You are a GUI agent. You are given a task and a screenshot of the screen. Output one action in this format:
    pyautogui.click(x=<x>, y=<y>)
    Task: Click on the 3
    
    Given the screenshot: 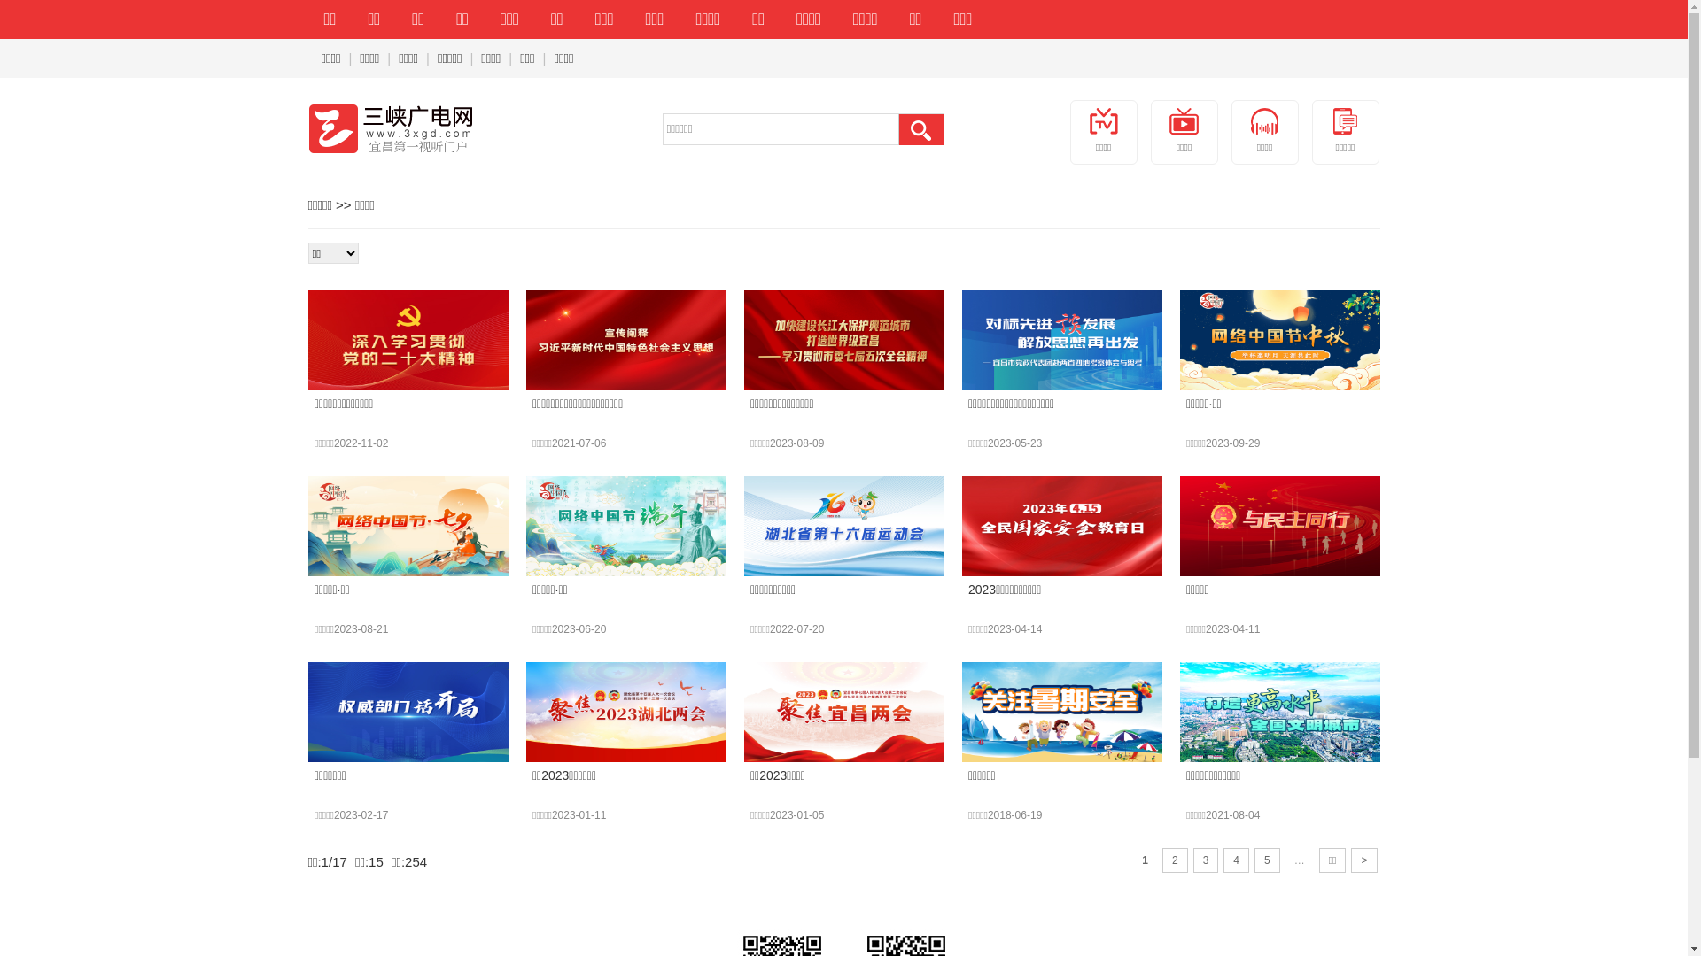 What is the action you would take?
    pyautogui.click(x=1207, y=860)
    